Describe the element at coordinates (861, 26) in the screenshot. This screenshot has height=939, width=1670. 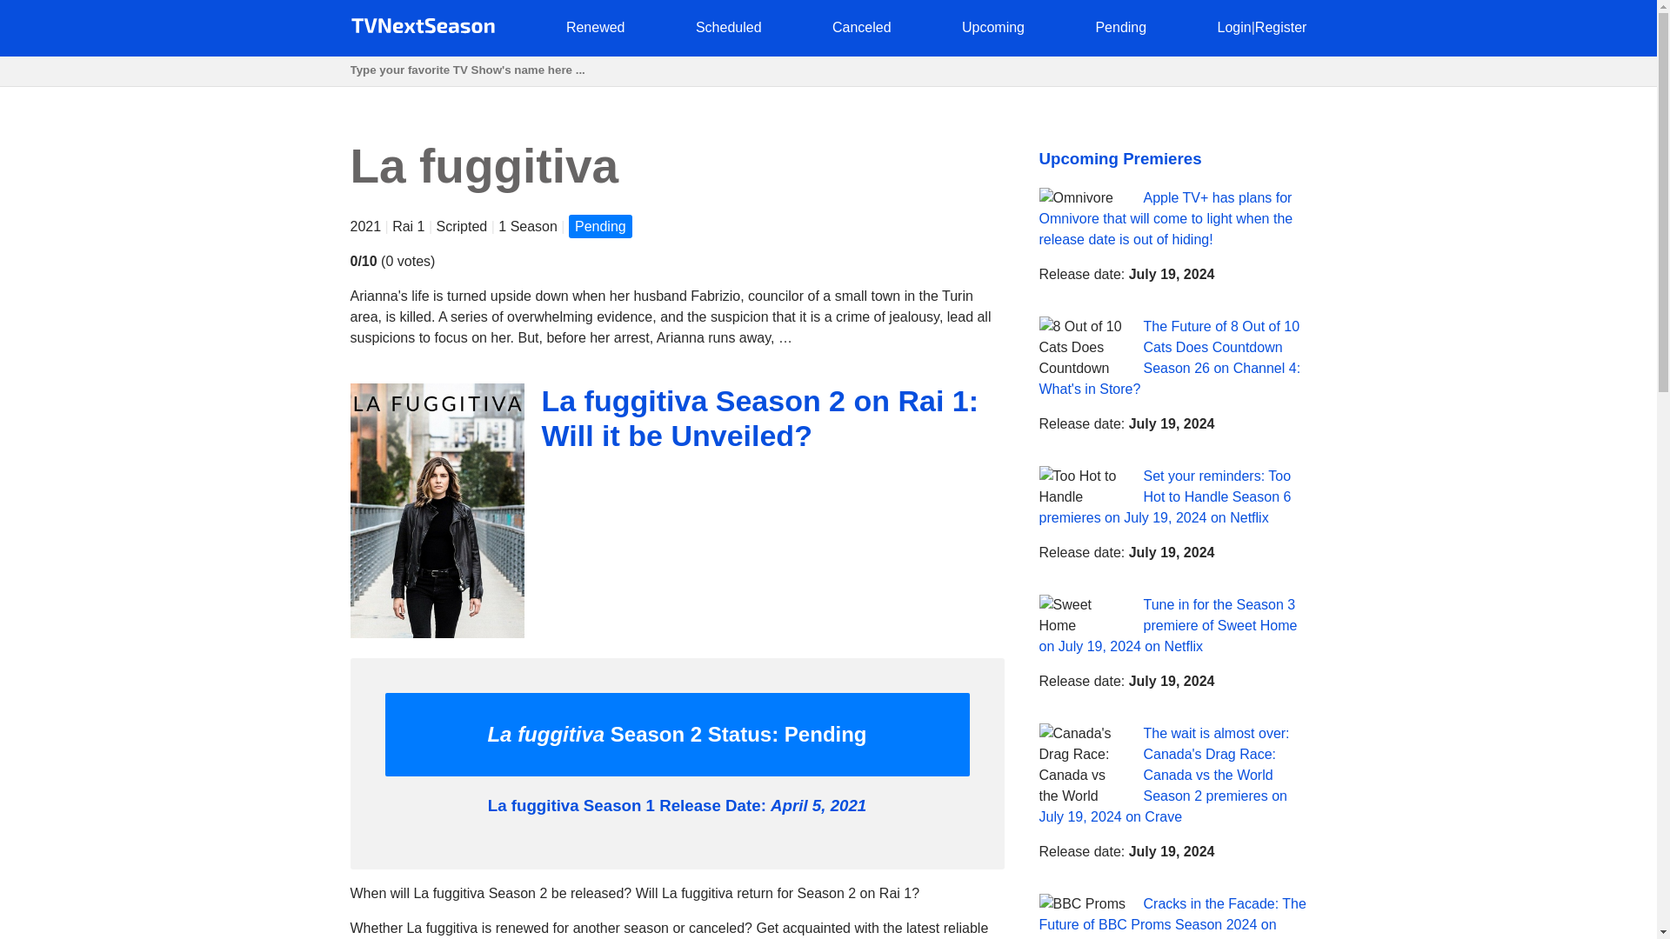
I see `Canceled` at that location.